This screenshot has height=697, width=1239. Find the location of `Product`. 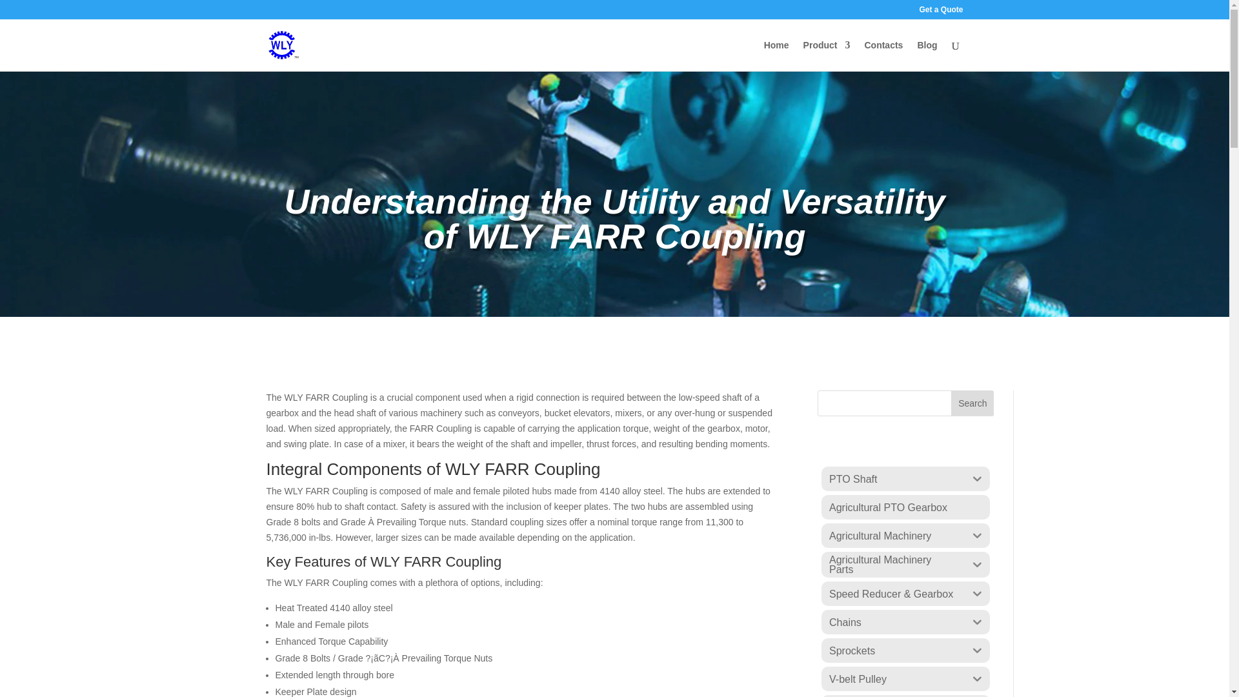

Product is located at coordinates (826, 56).